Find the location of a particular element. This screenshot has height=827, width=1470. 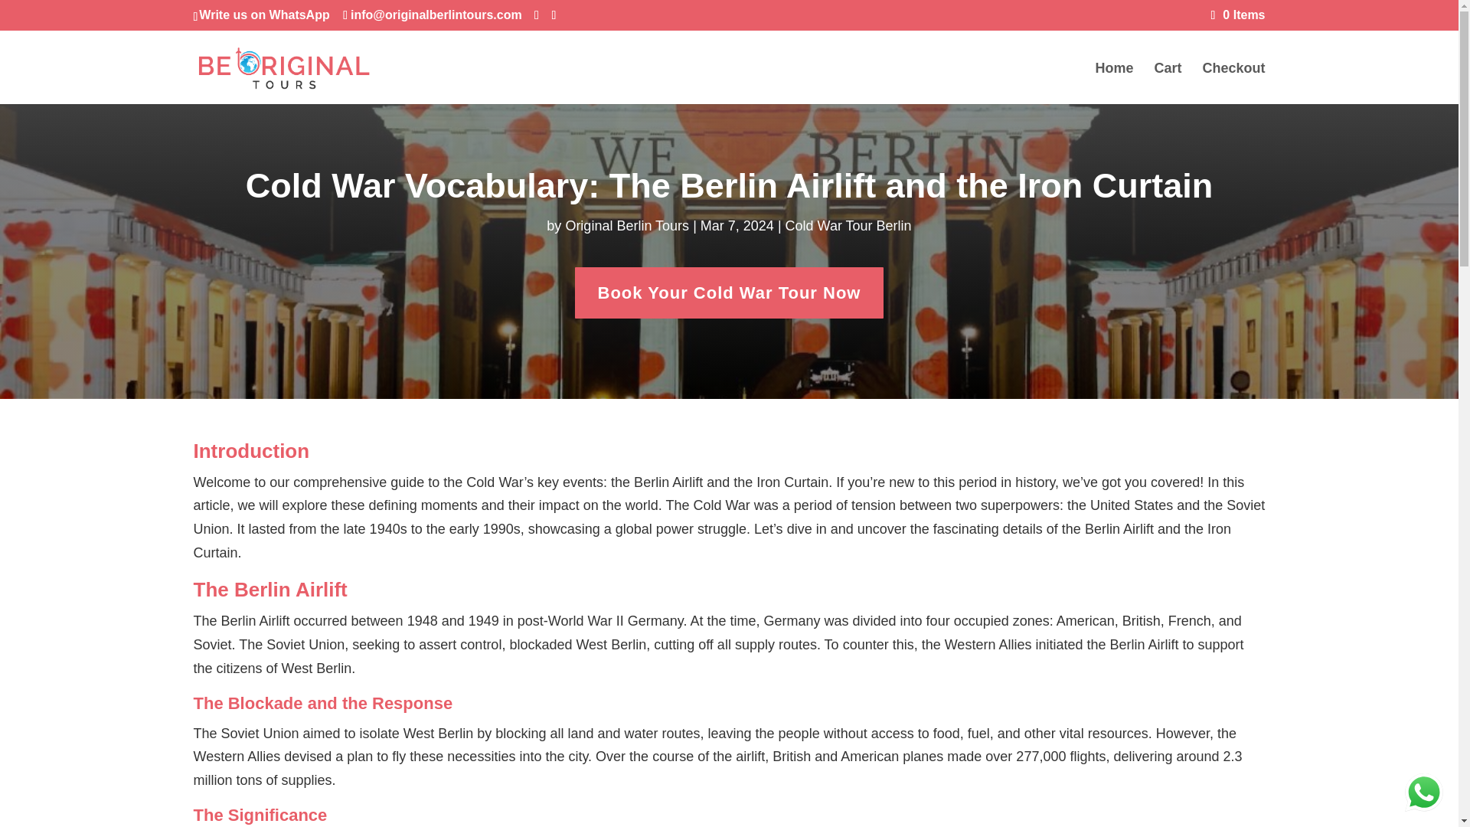

Book Your Cold War Tour Now is located at coordinates (729, 293).